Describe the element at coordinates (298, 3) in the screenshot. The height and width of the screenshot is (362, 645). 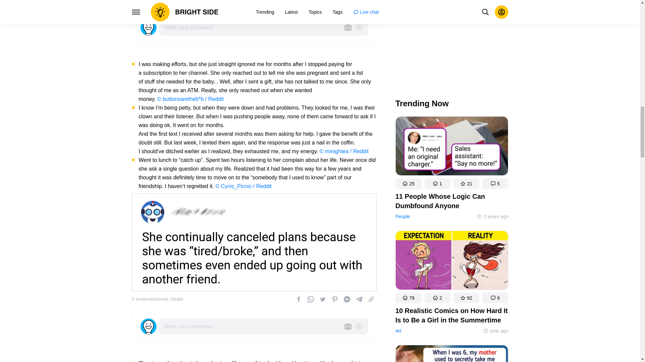
I see `Share on Facebook` at that location.